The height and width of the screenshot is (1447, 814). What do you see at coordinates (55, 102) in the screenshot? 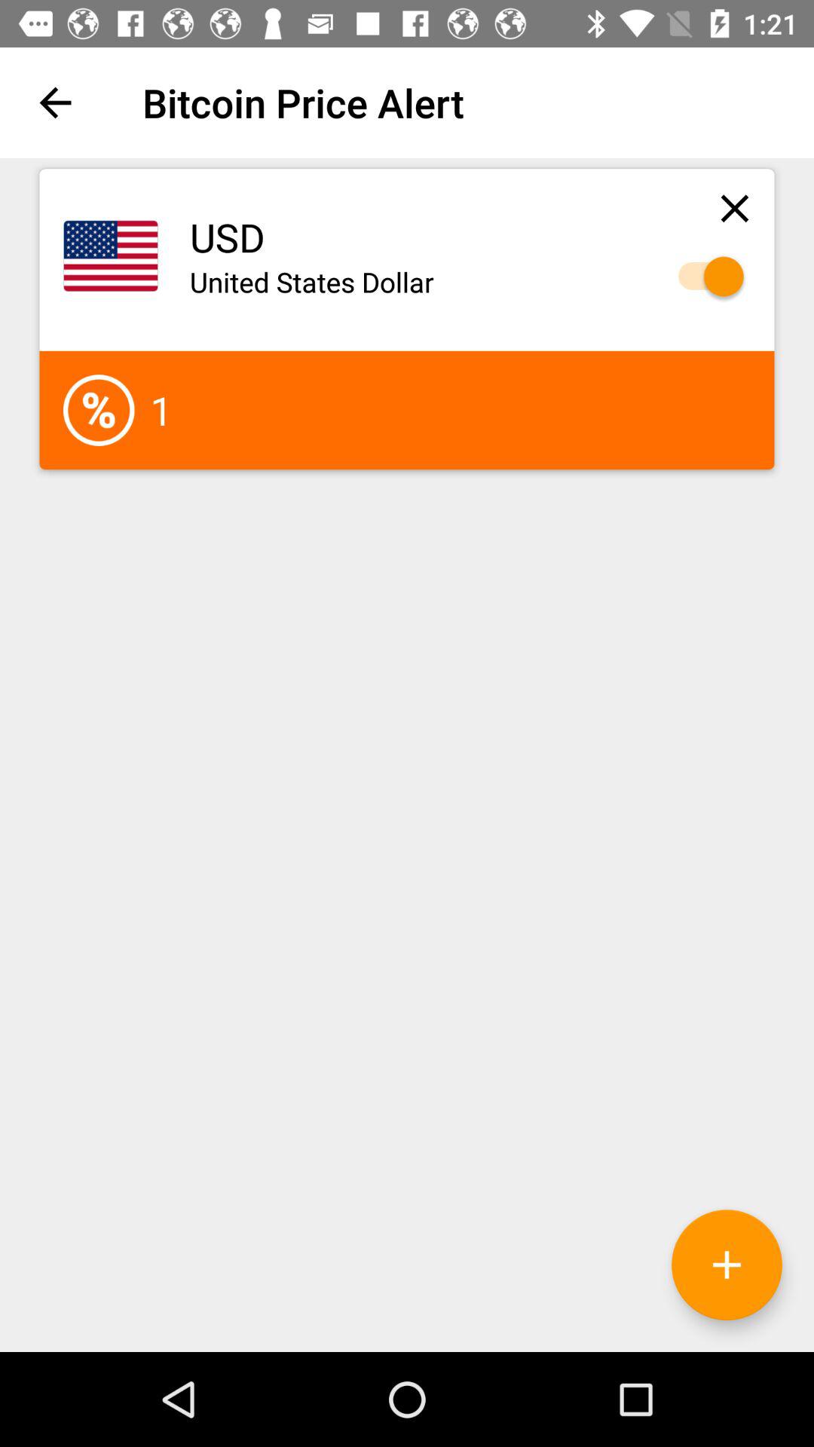
I see `open the item to the left of bitcoin price alert icon` at bounding box center [55, 102].